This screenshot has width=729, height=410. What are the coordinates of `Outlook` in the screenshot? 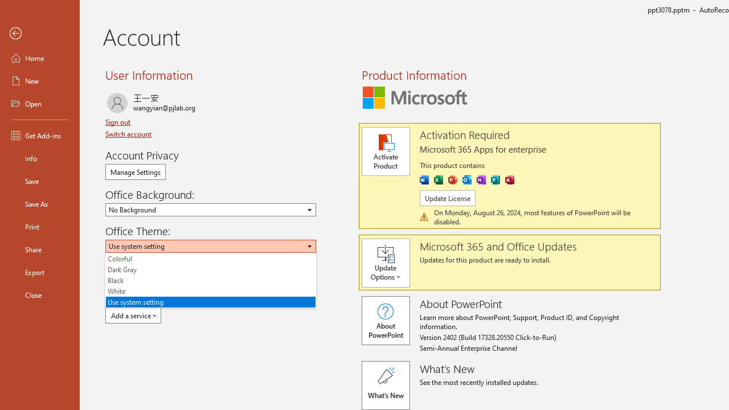 It's located at (467, 180).